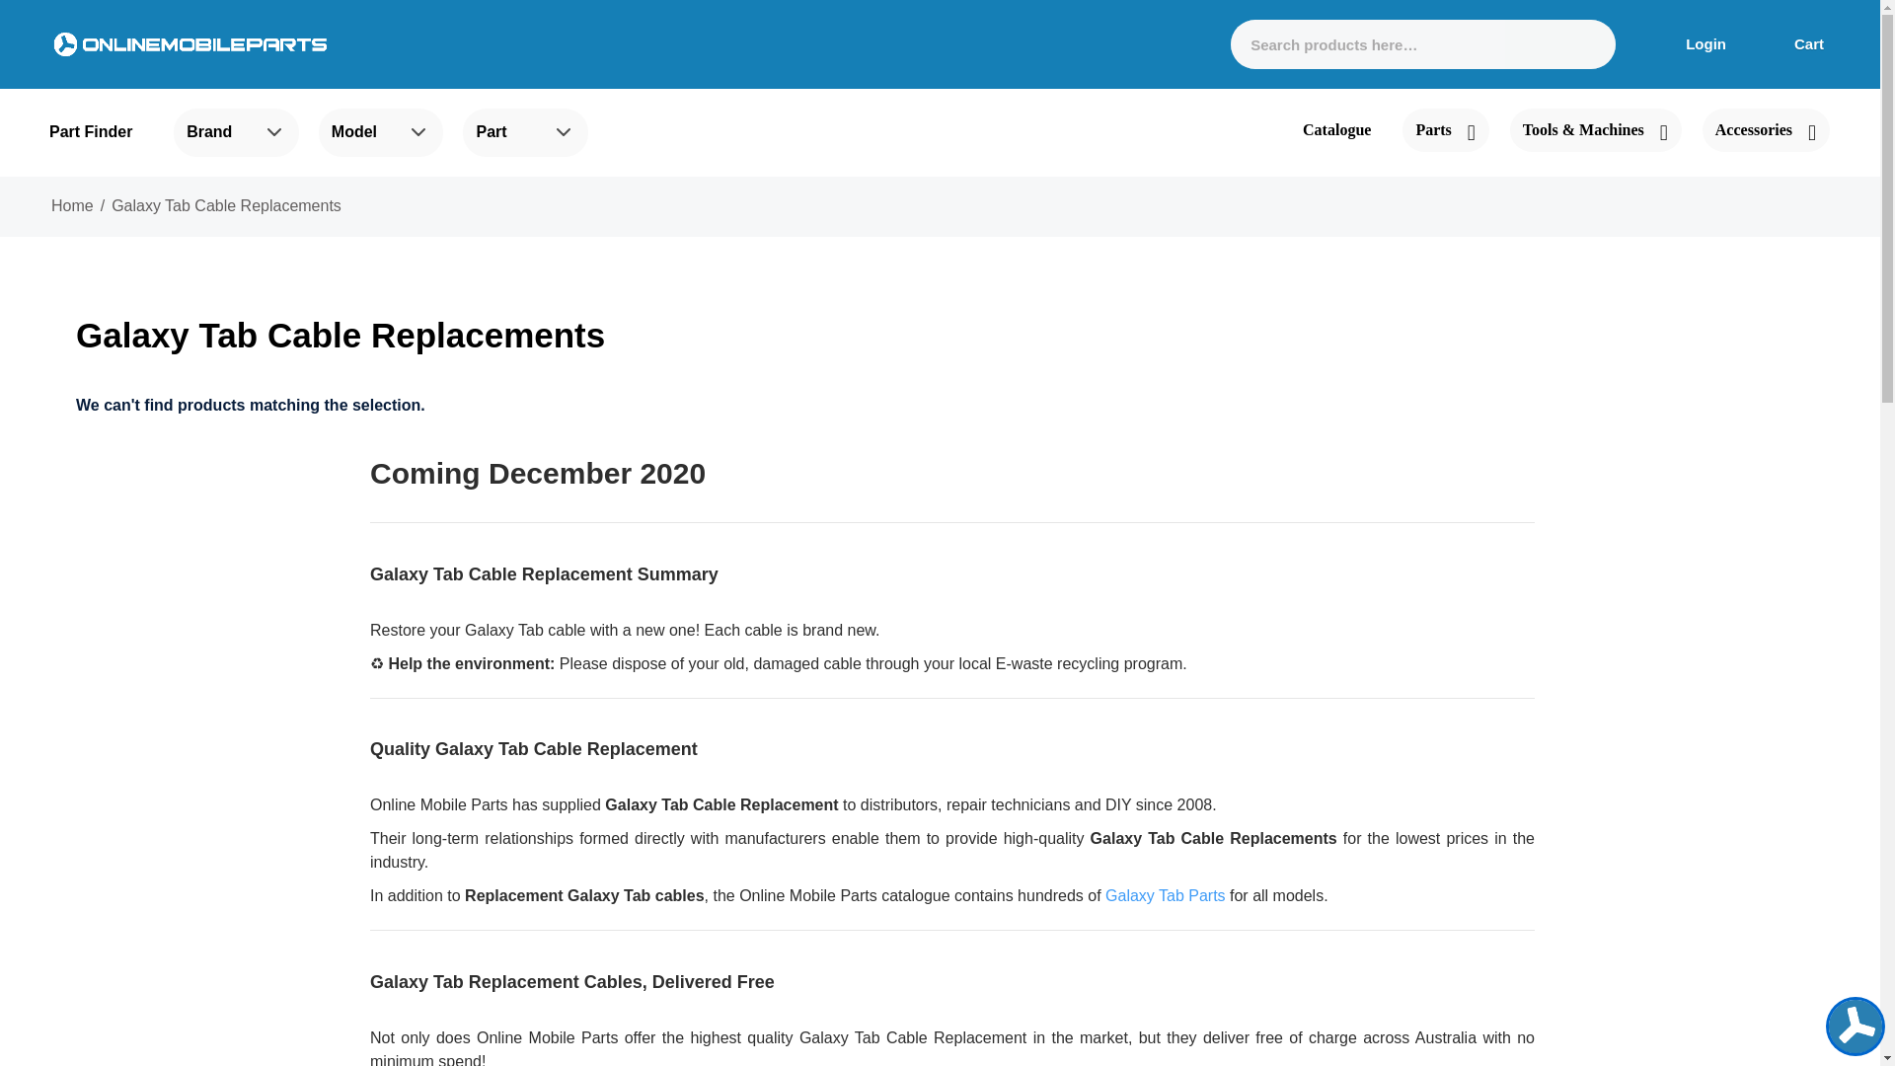 This screenshot has width=1895, height=1066. Describe the element at coordinates (1691, 43) in the screenshot. I see `My Account` at that location.